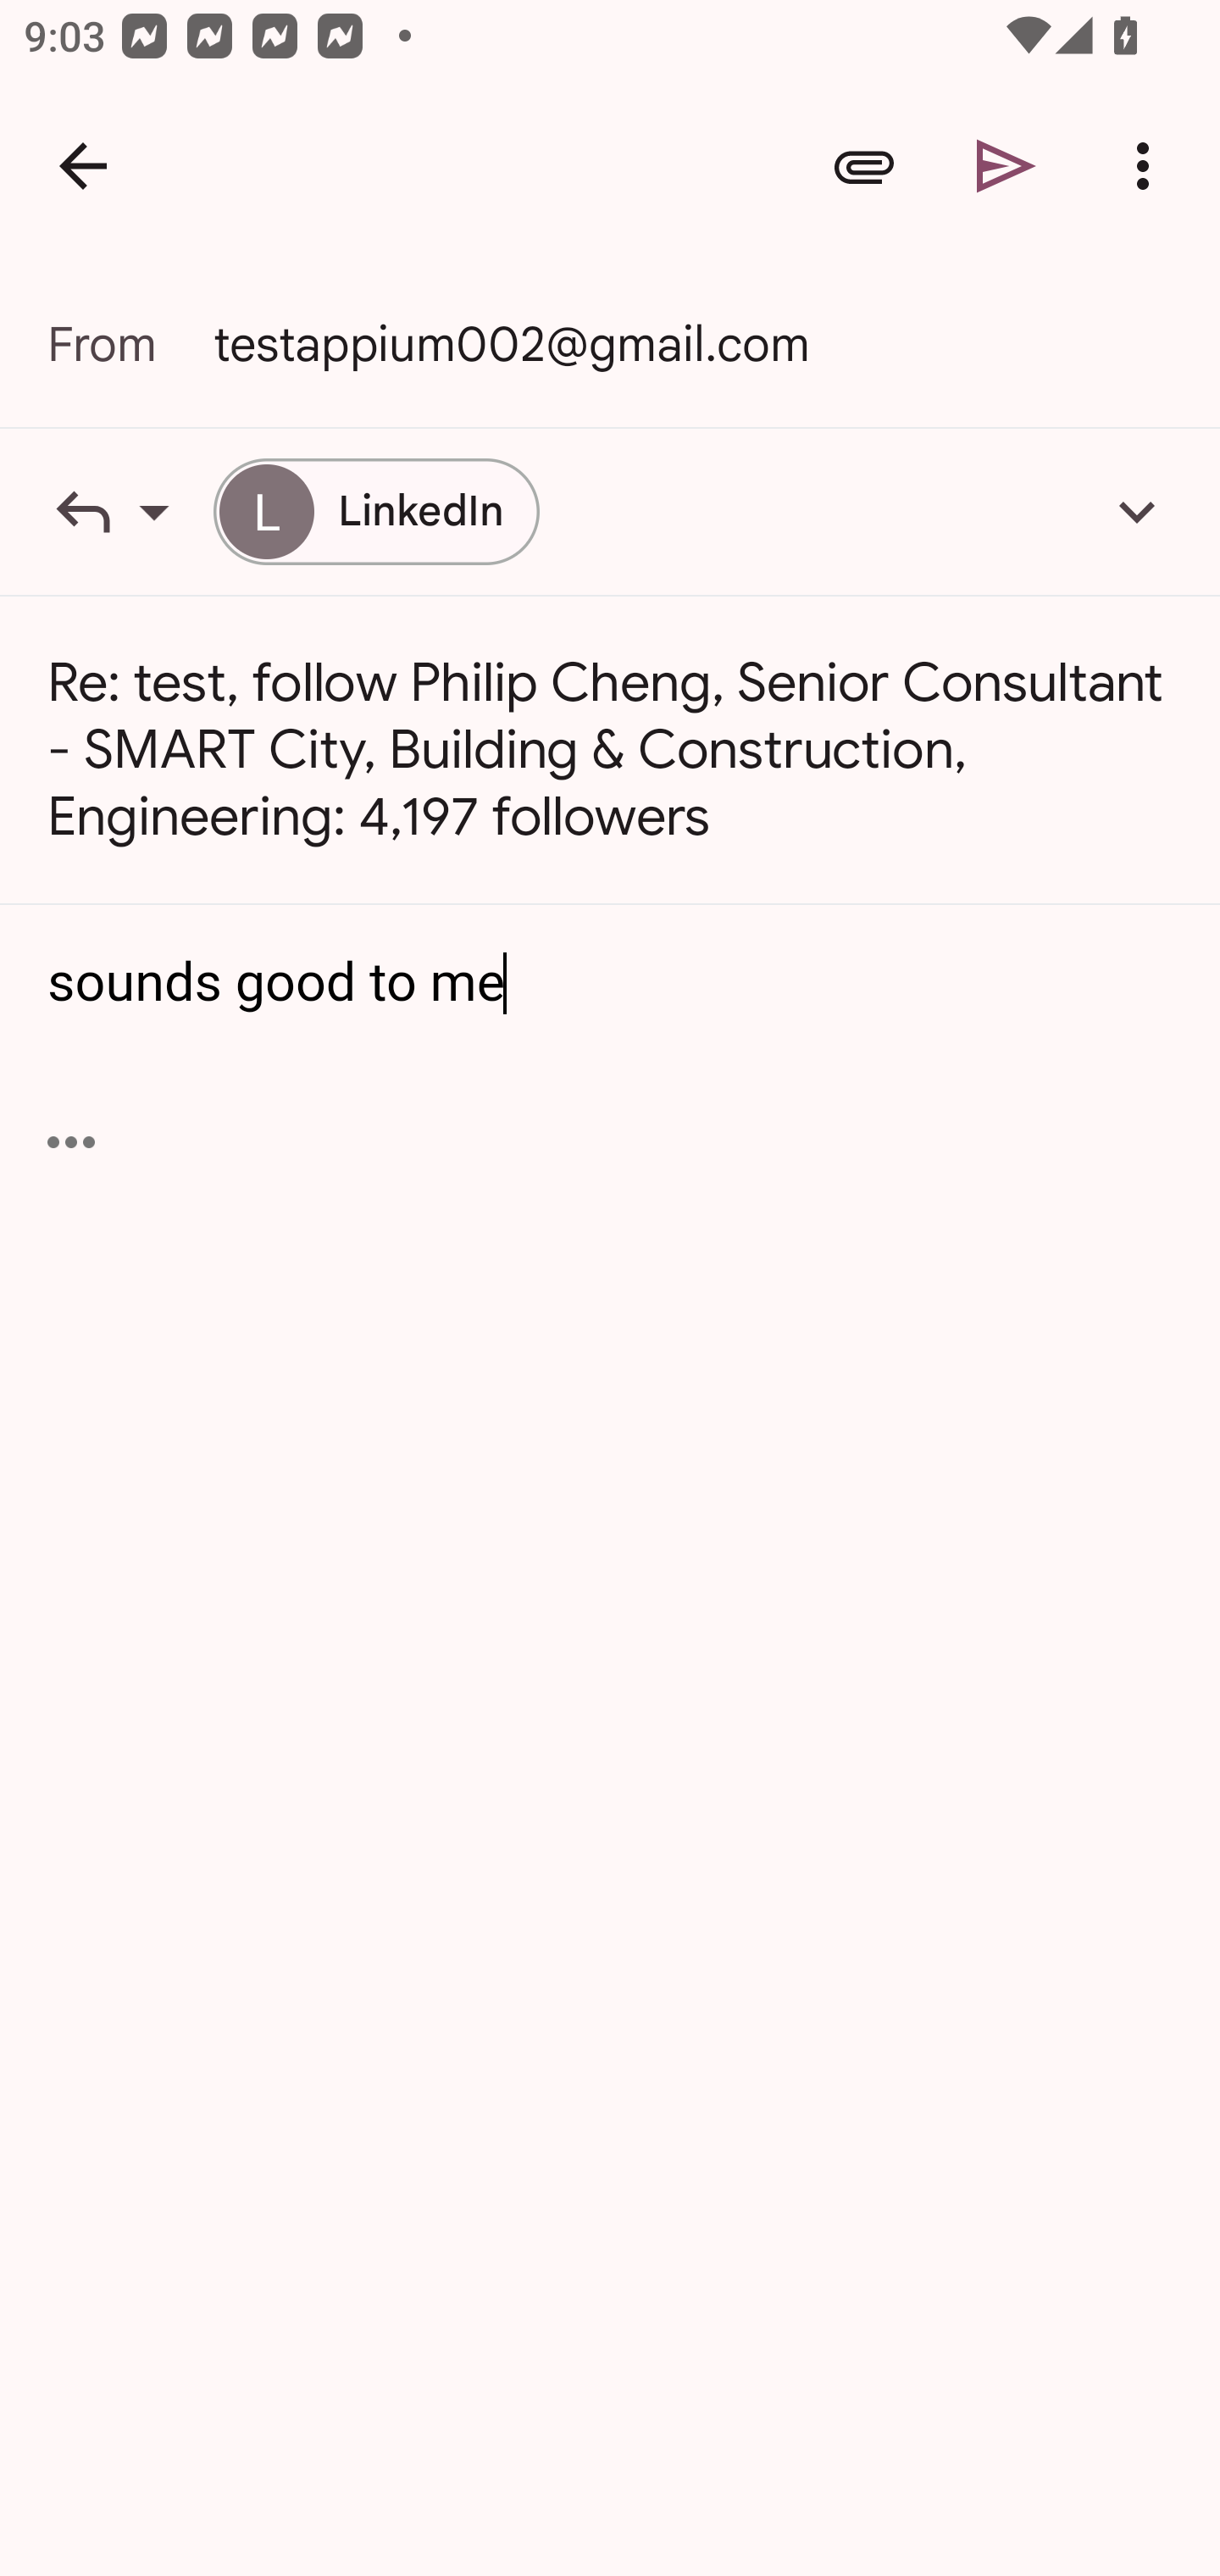 The width and height of the screenshot is (1220, 2576). I want to click on Include quoted text, so click(71, 1142).